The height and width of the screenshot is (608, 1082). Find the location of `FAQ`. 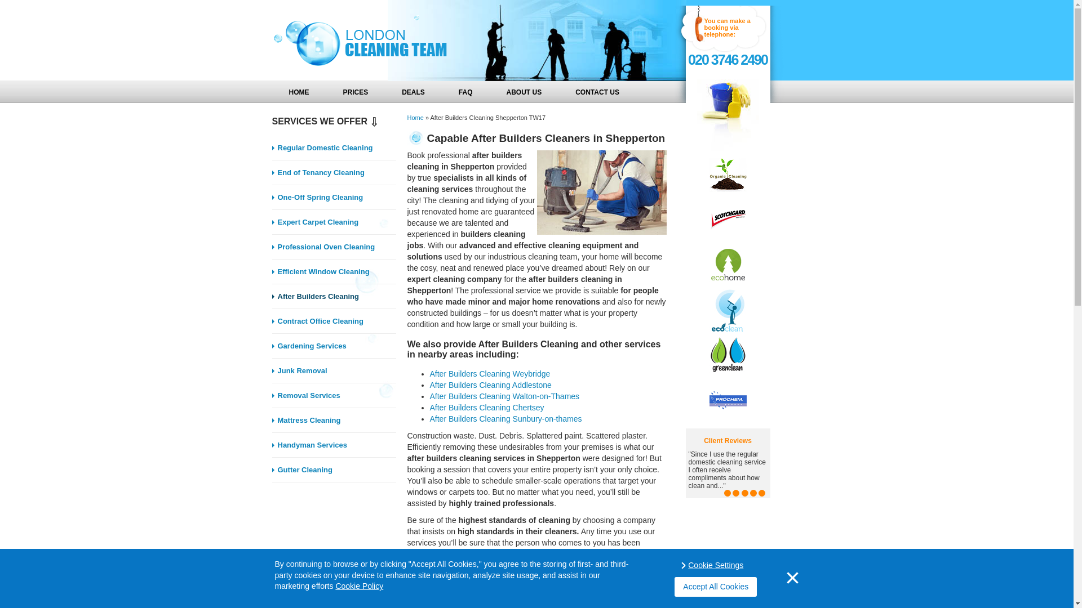

FAQ is located at coordinates (465, 91).